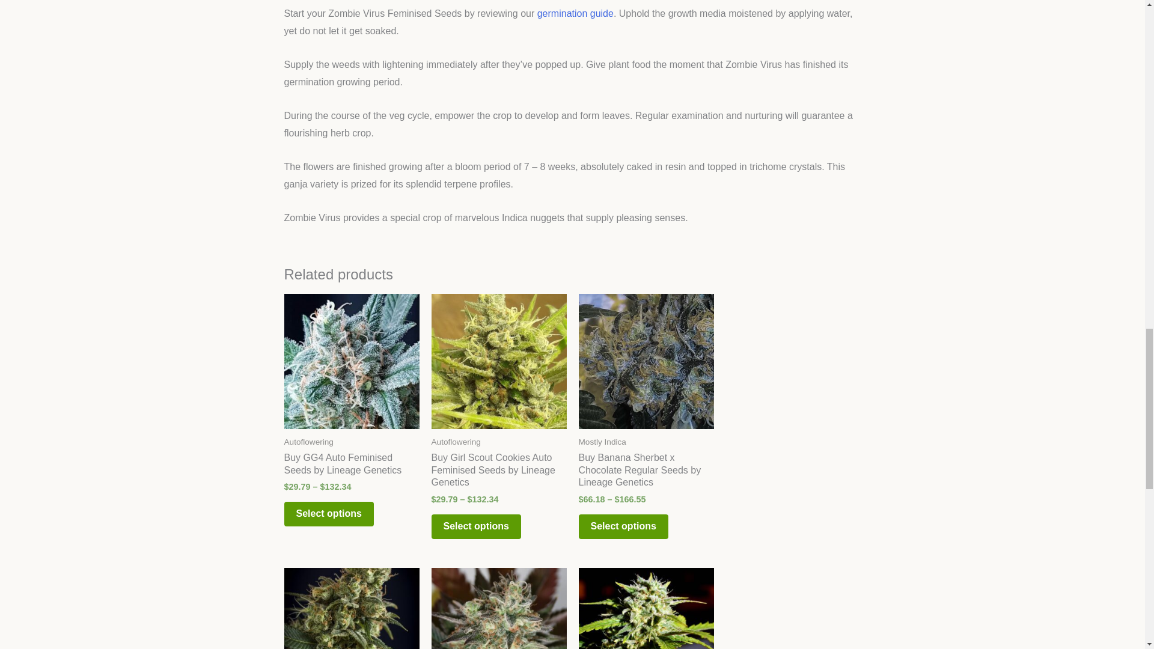 Image resolution: width=1154 pixels, height=649 pixels. What do you see at coordinates (328, 513) in the screenshot?
I see `Select options` at bounding box center [328, 513].